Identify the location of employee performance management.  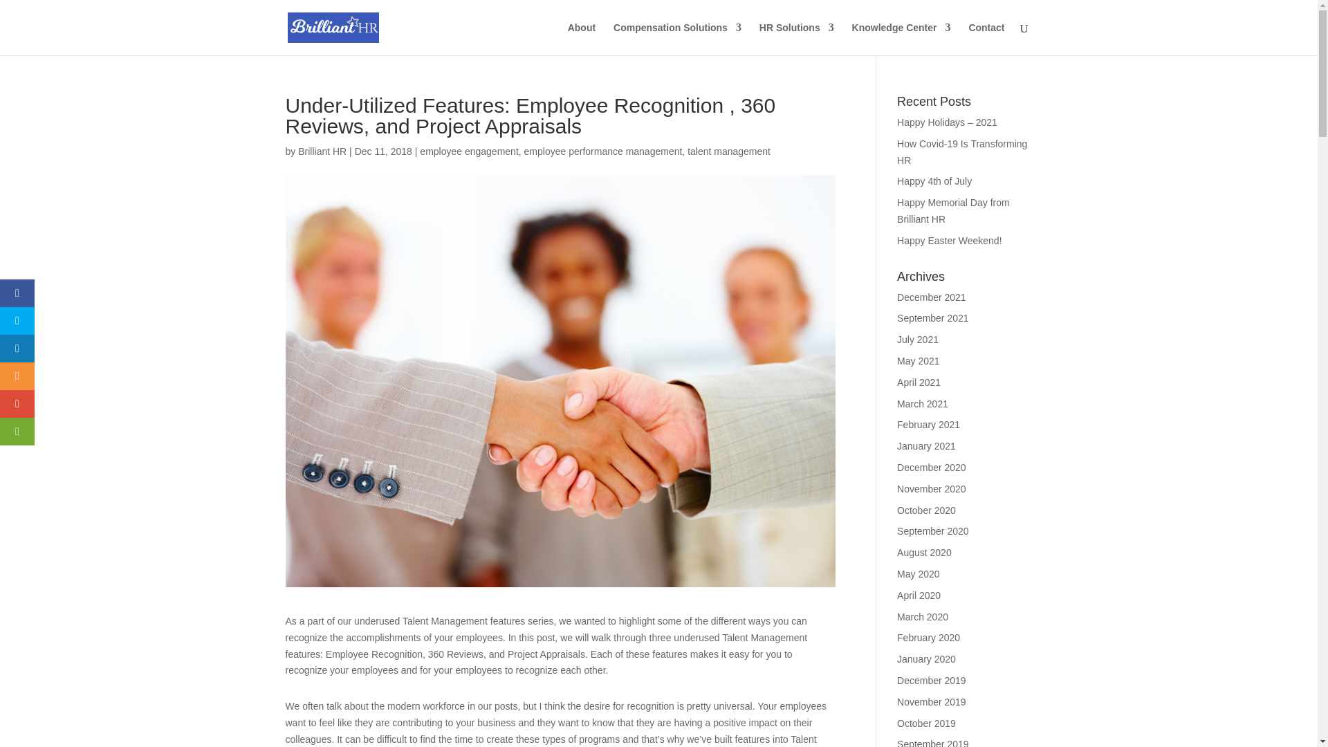
(603, 151).